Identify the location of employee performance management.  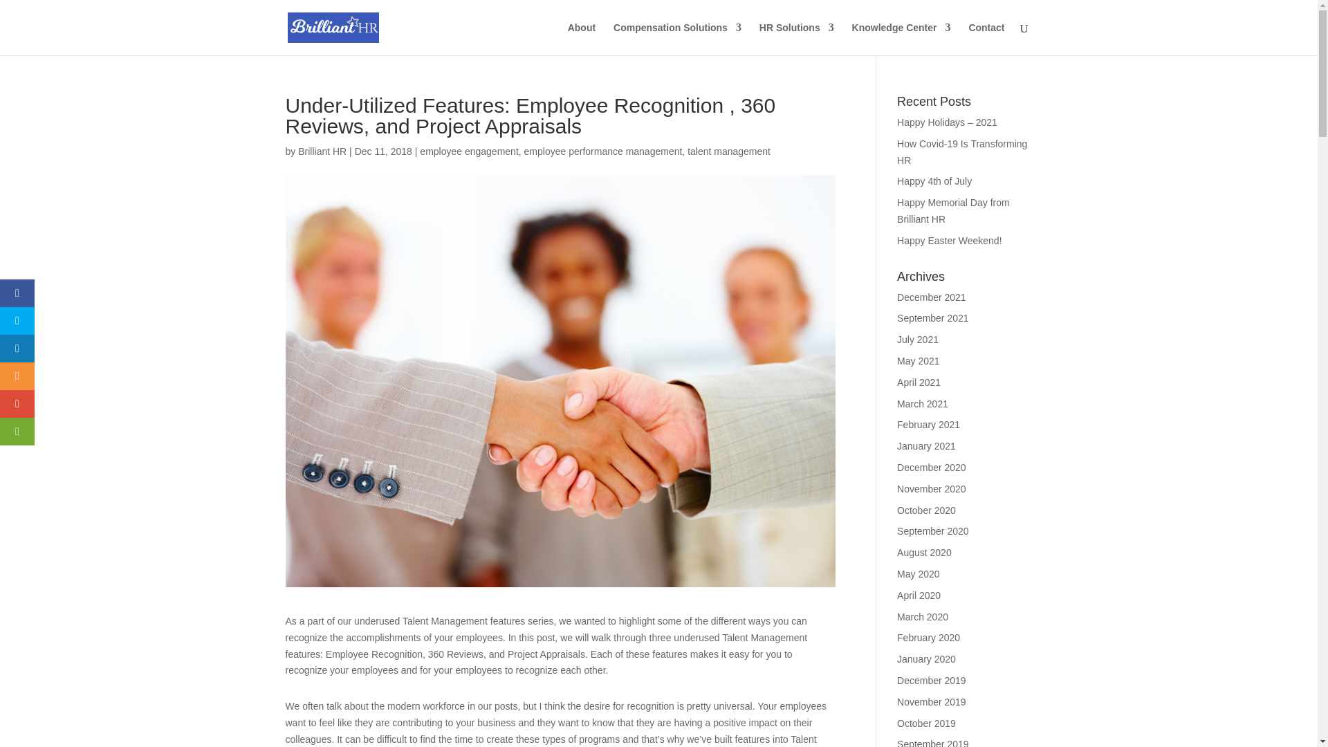
(603, 151).